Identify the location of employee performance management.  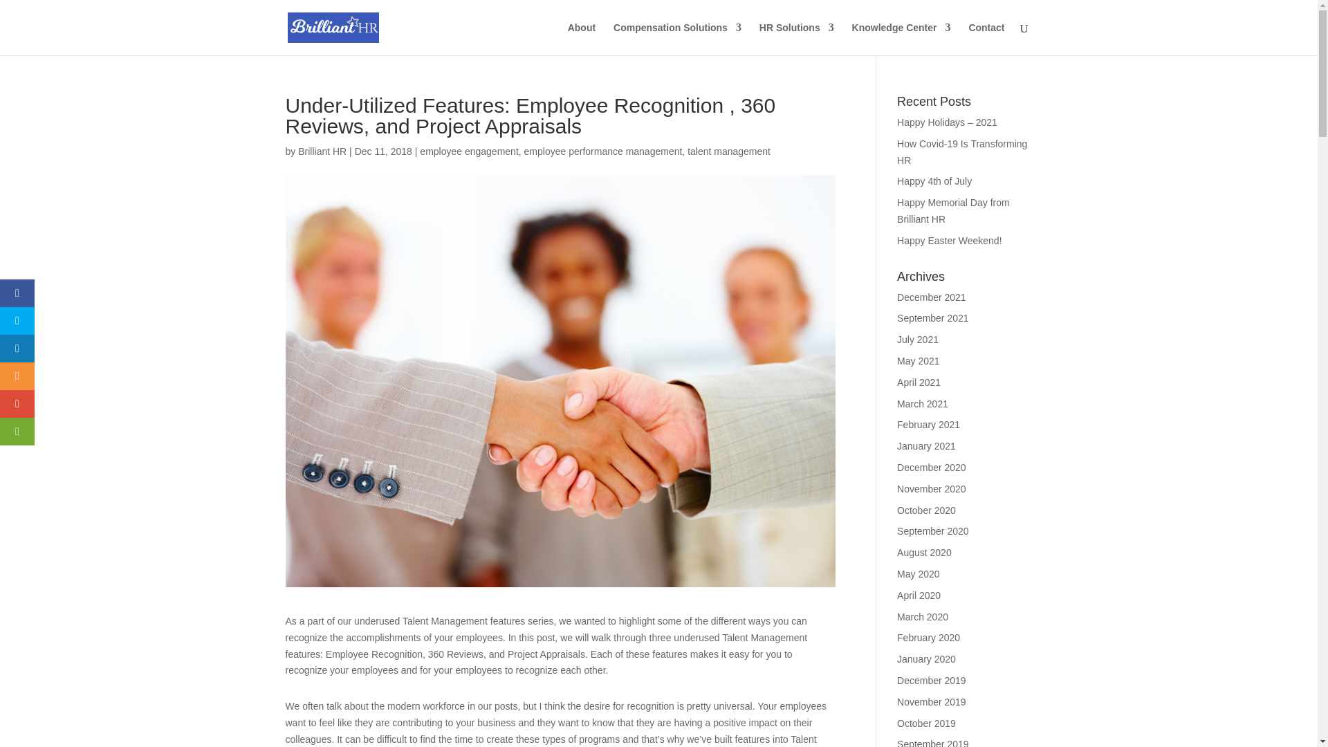
(603, 151).